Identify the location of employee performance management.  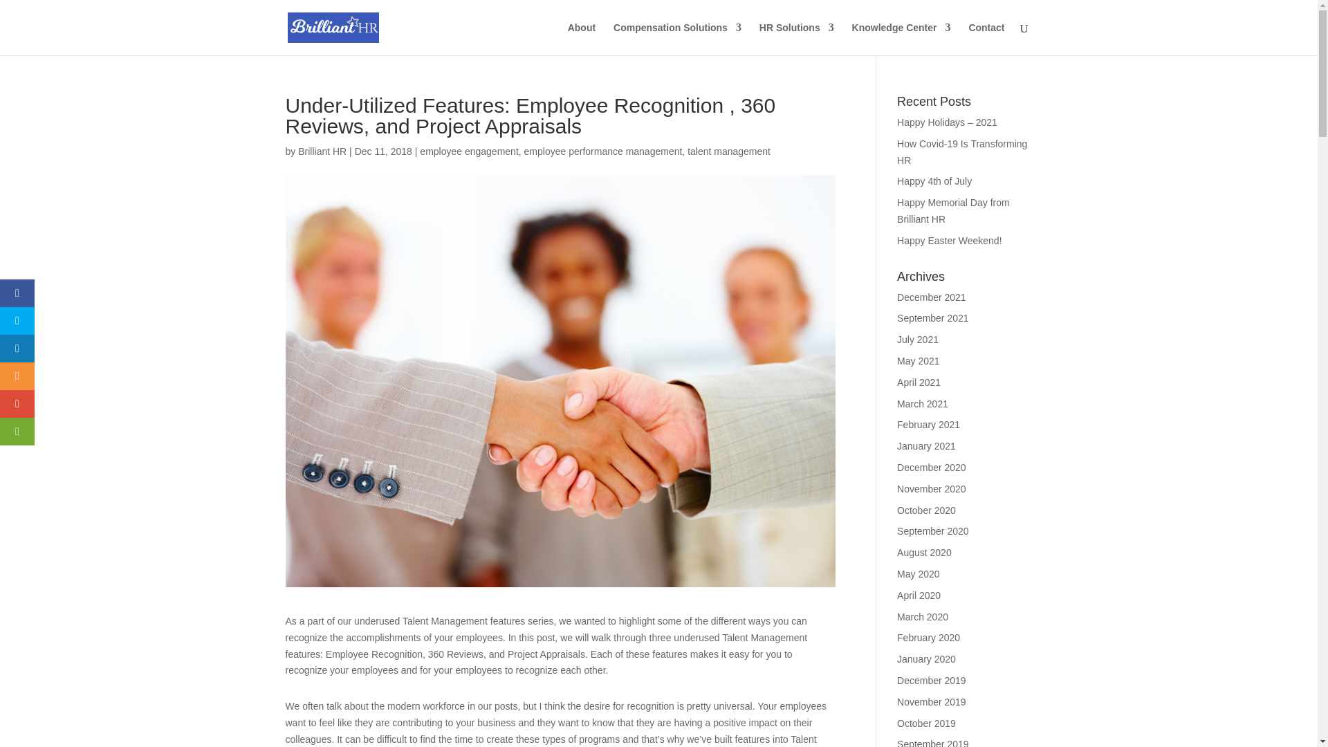
(603, 151).